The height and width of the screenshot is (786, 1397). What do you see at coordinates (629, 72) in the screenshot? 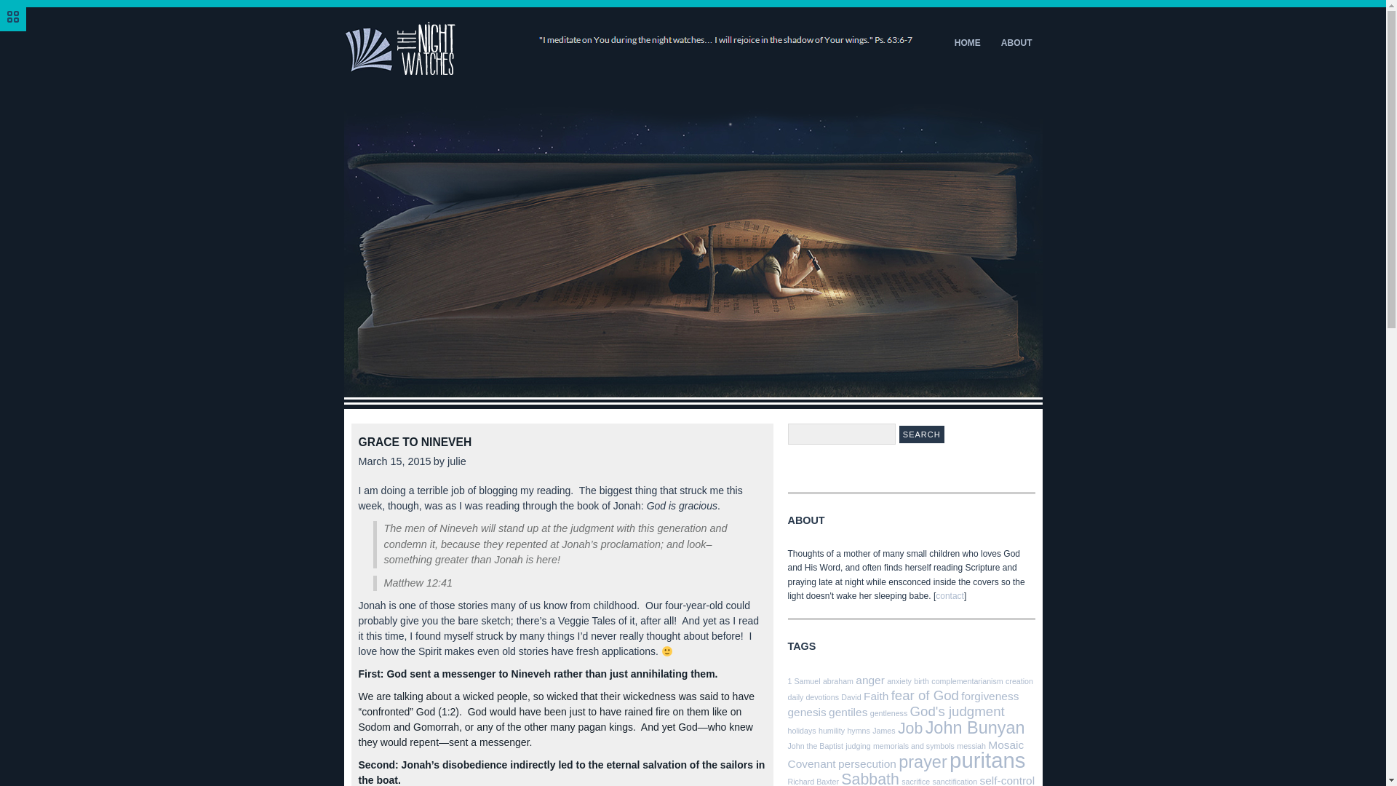
I see `The Night Watches` at bounding box center [629, 72].